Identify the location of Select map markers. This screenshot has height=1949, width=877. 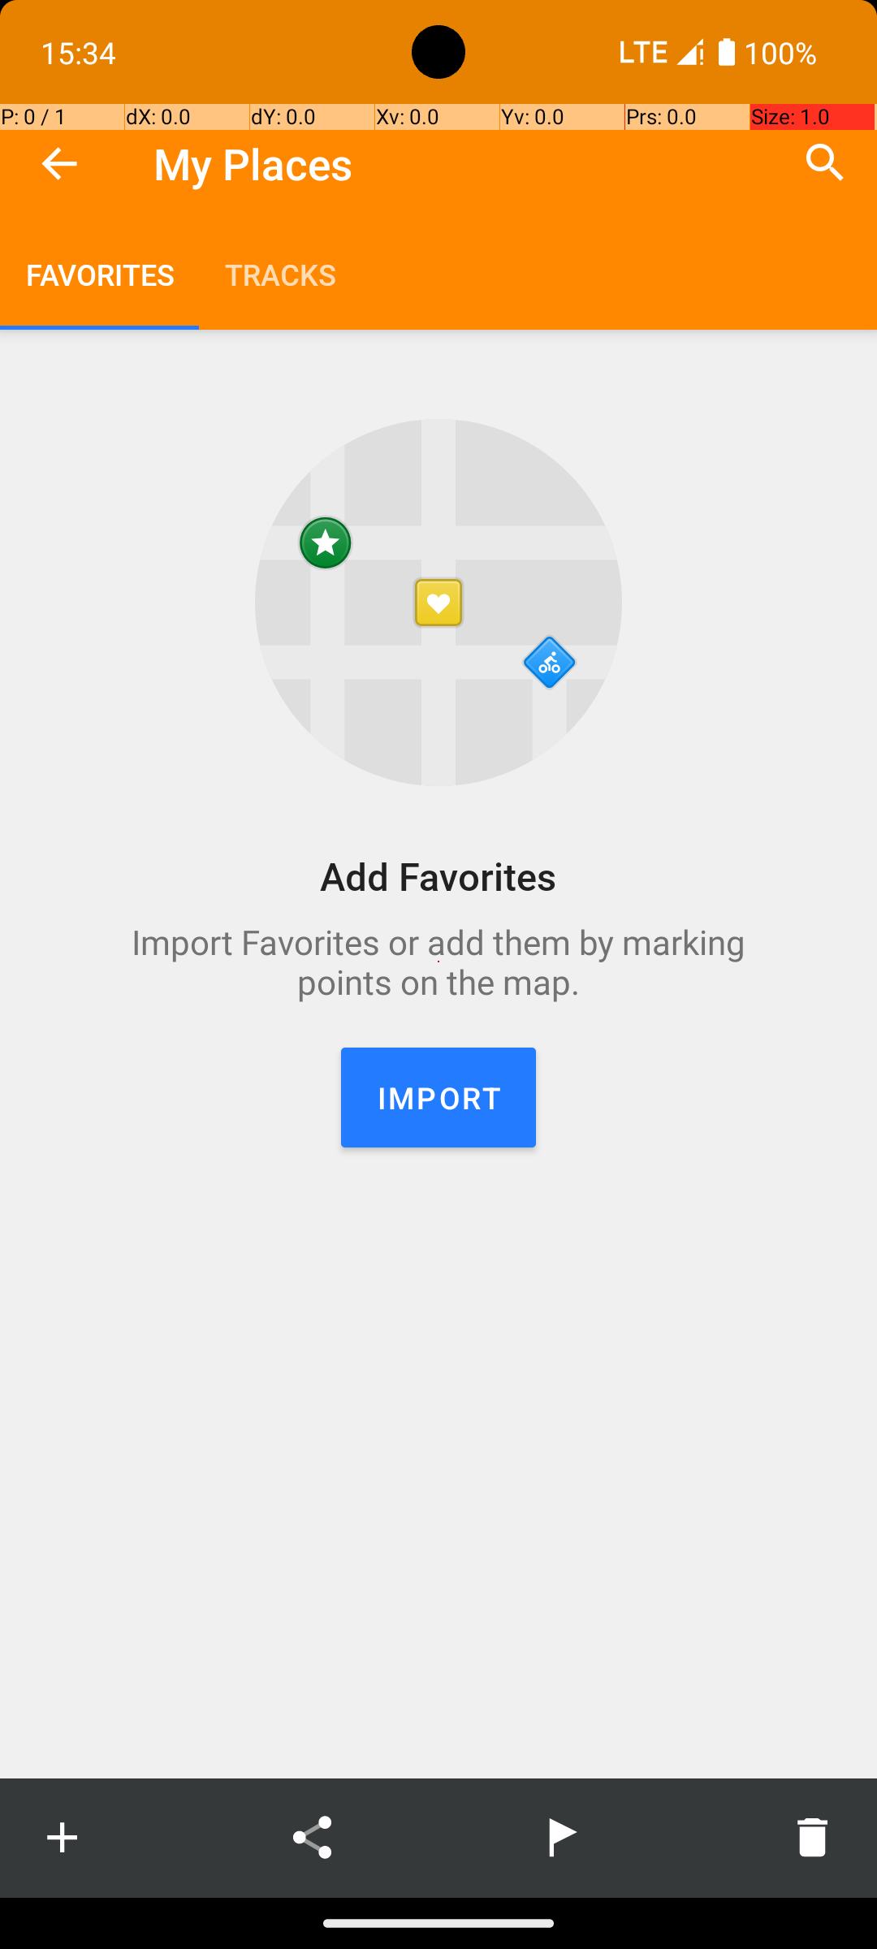
(562, 1838).